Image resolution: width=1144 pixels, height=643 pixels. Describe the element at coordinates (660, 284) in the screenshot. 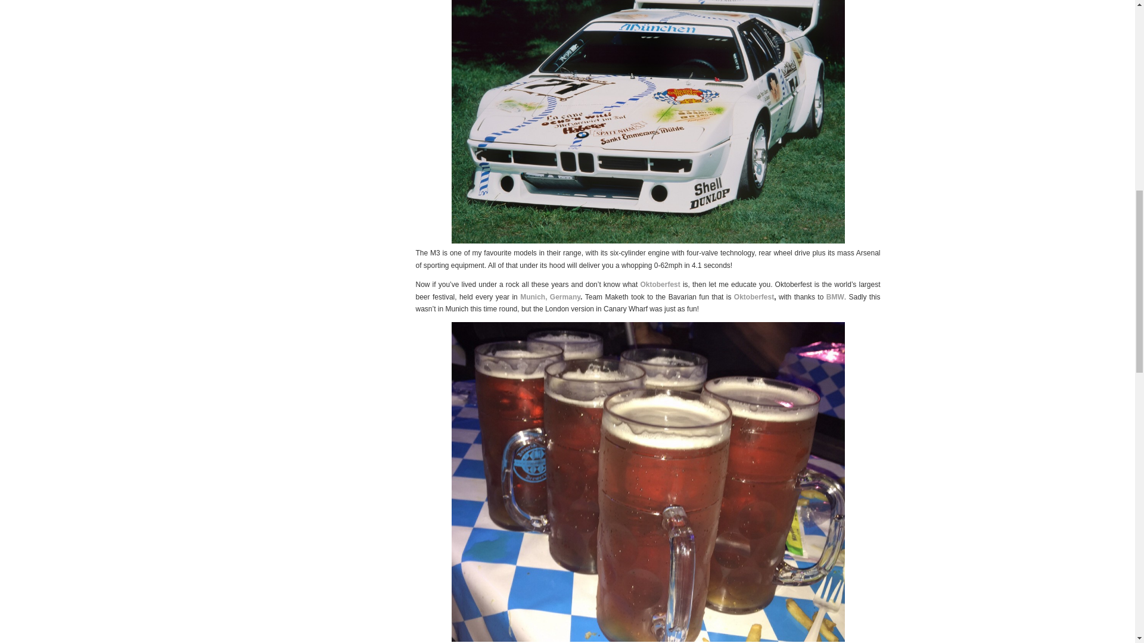

I see `Oktoberfest` at that location.